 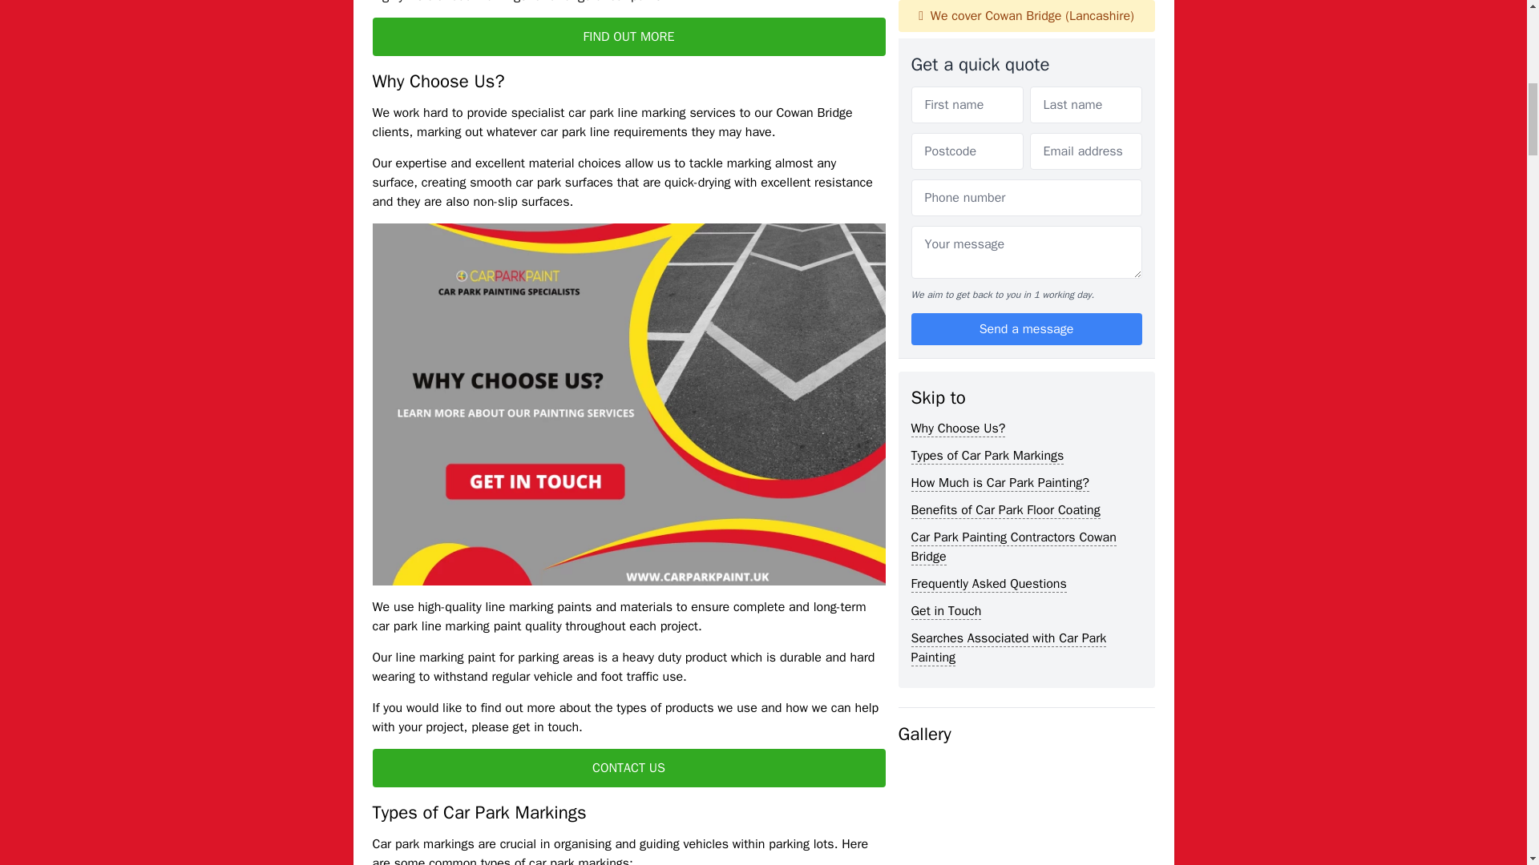 What do you see at coordinates (1008, 221) in the screenshot?
I see `Searches Associated with Car Park Painting` at bounding box center [1008, 221].